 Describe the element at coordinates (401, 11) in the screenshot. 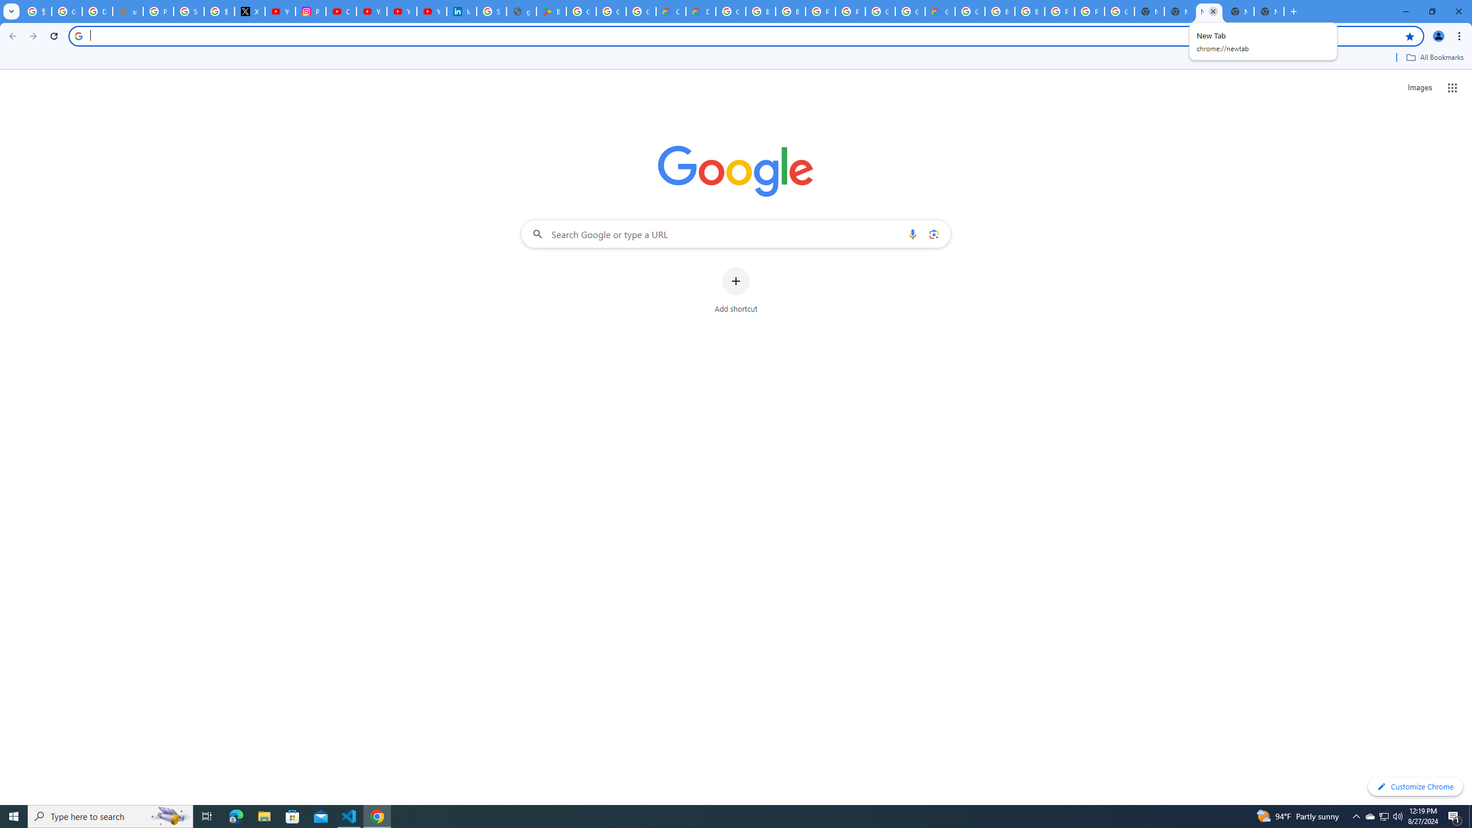

I see `YouTube Culture & Trends - YouTube Top 10, 2021` at that location.